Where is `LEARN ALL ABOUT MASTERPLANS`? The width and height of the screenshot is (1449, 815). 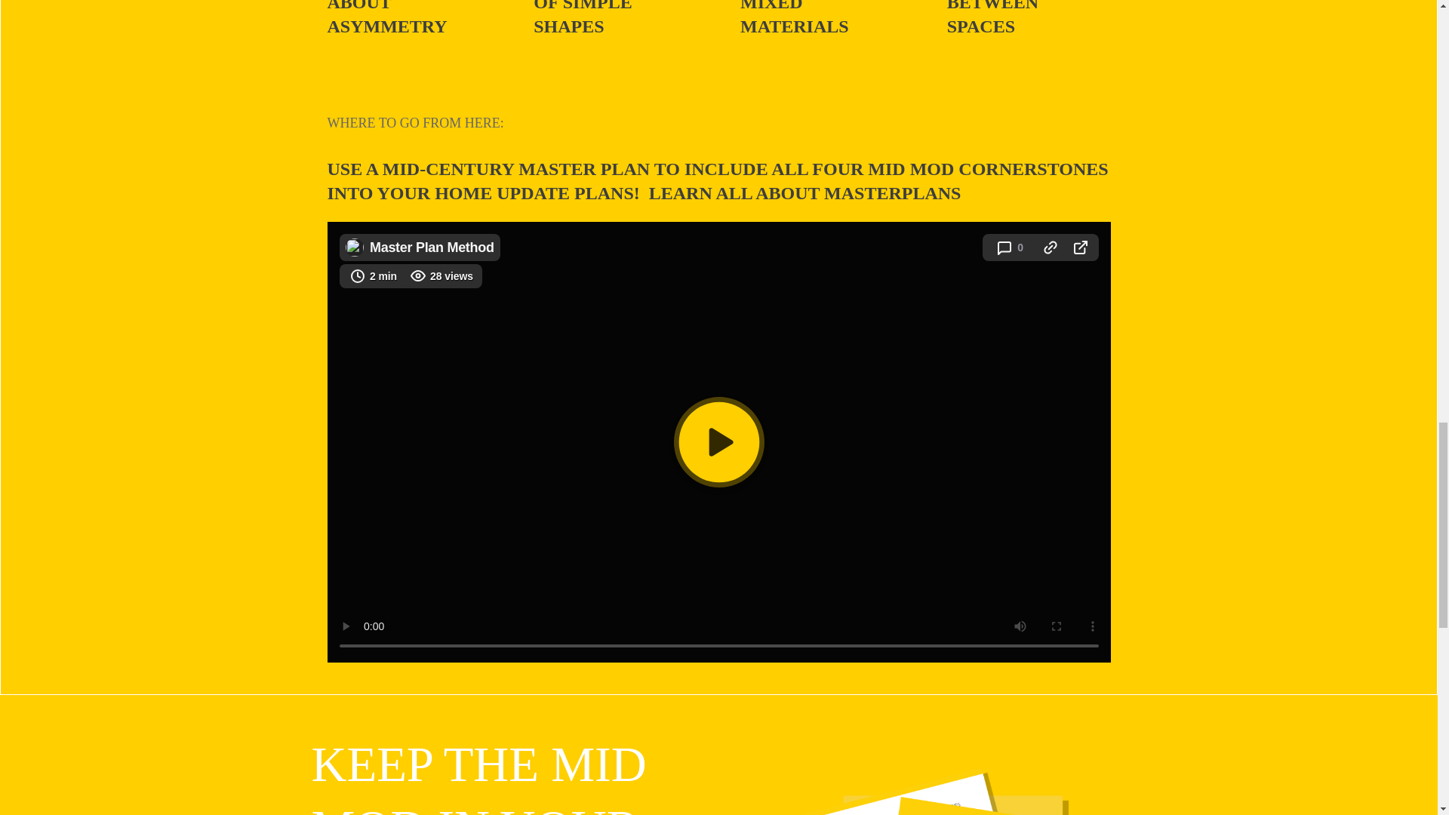 LEARN ALL ABOUT MASTERPLANS is located at coordinates (805, 193).